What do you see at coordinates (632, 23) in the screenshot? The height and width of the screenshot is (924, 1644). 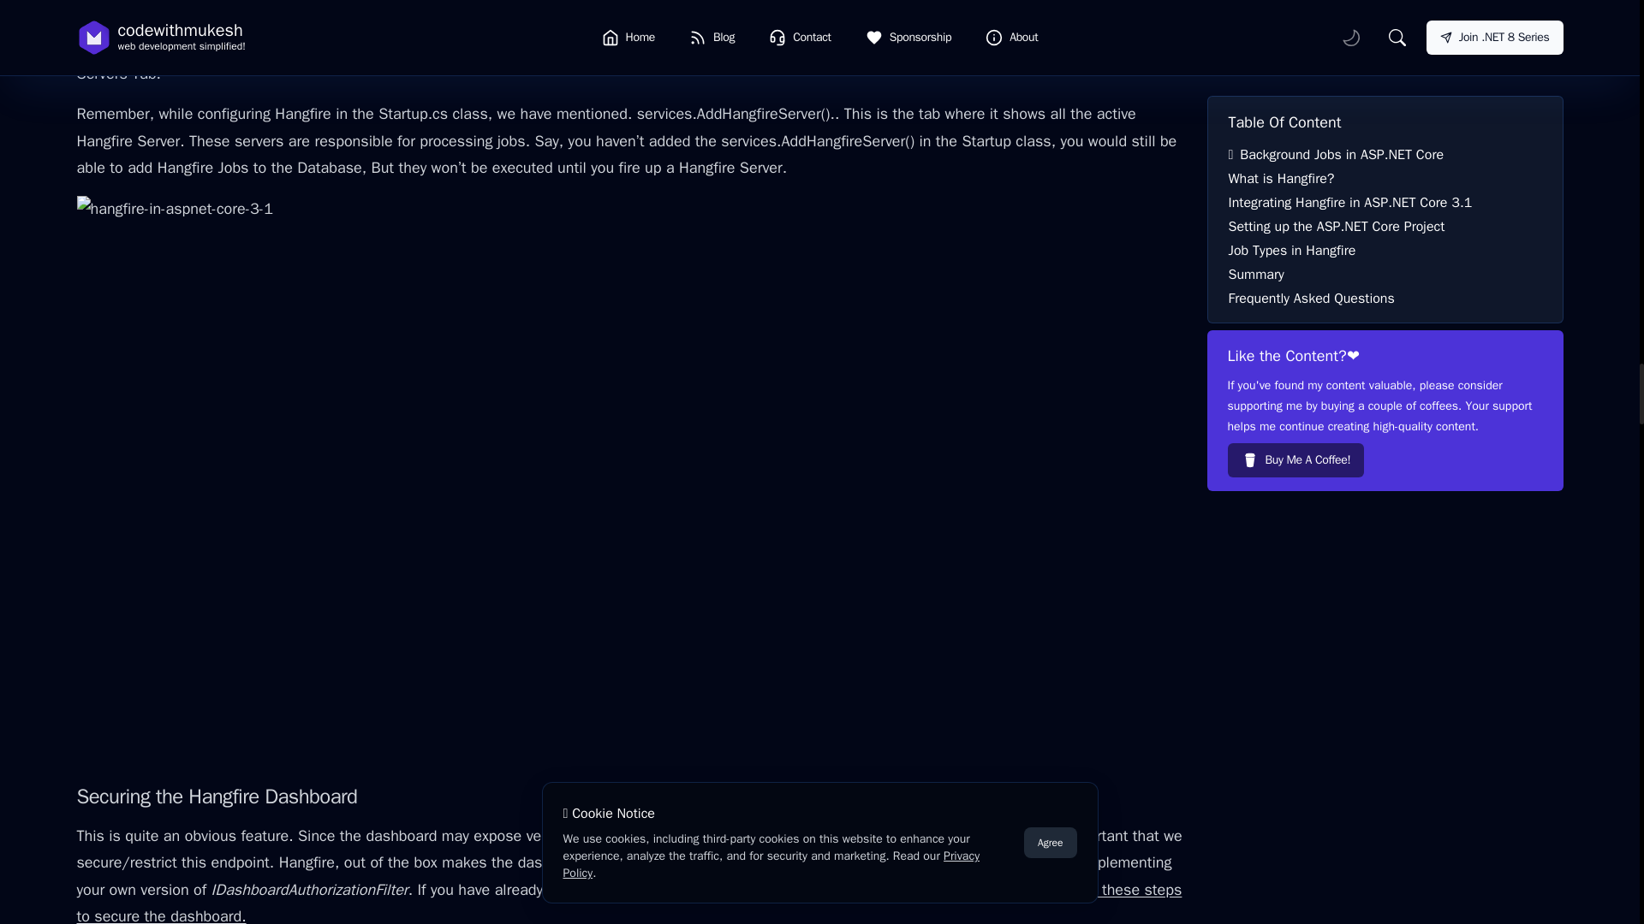 I see `hangfire-in-aspnet-core-3-1` at bounding box center [632, 23].